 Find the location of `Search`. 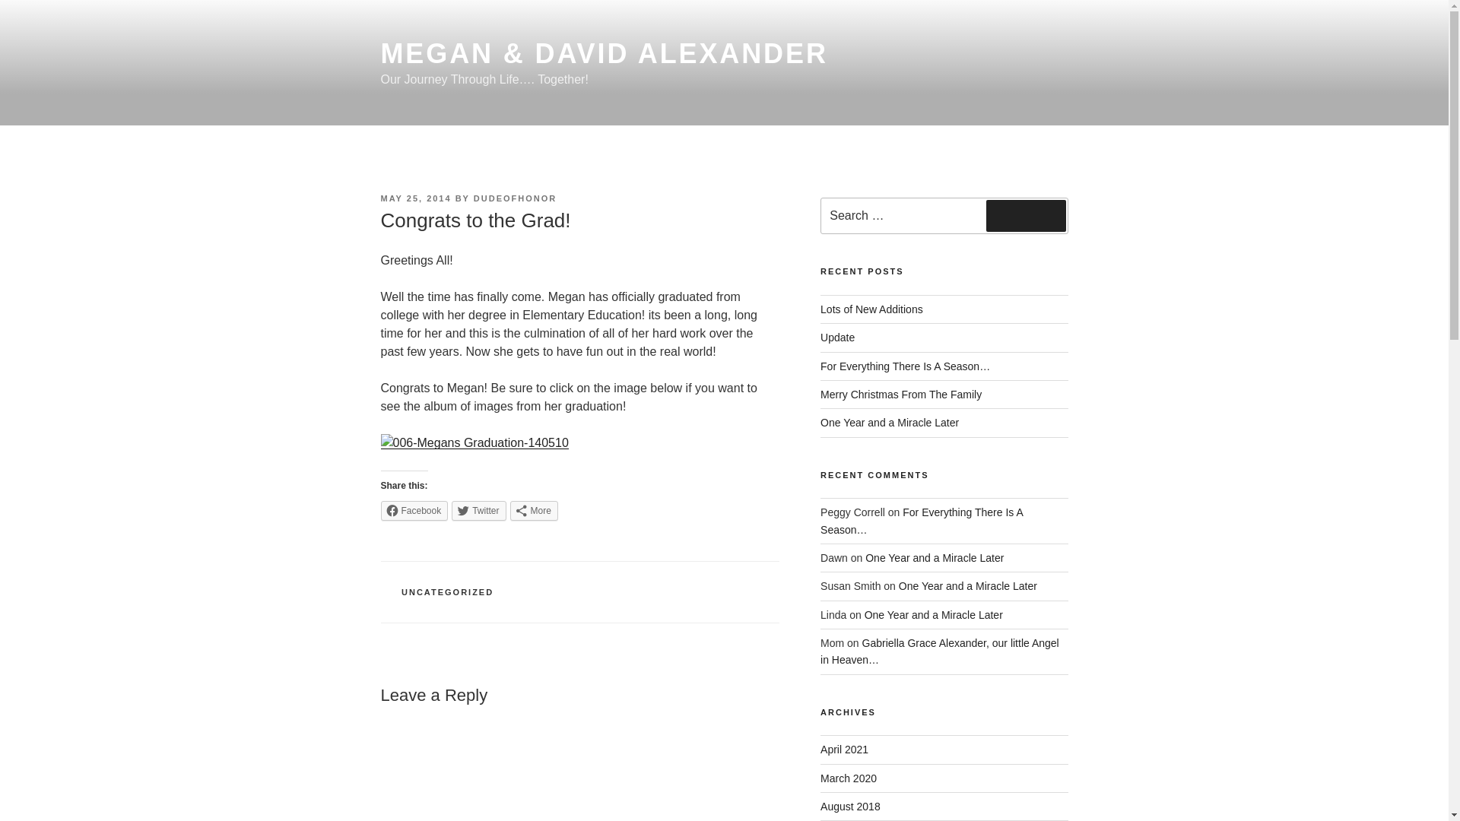

Search is located at coordinates (1026, 216).